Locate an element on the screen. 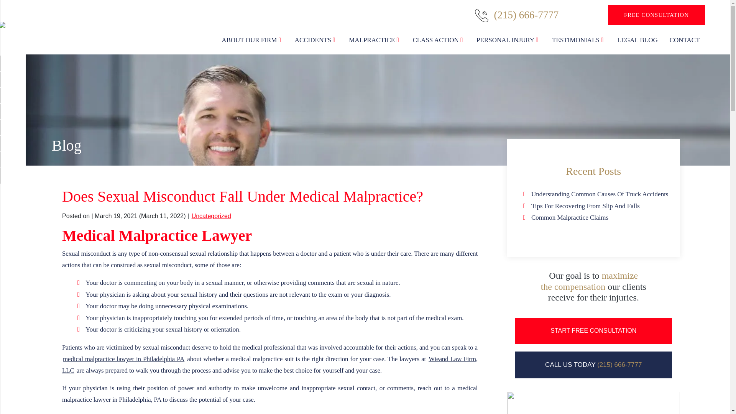 The image size is (736, 414). Wieand Law Firm is located at coordinates (67, 27).